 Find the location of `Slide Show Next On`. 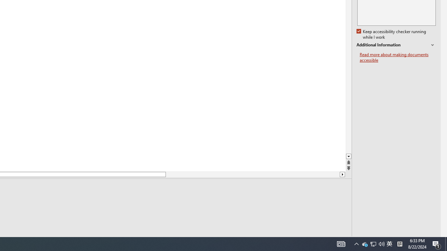

Slide Show Next On is located at coordinates (323, 241).